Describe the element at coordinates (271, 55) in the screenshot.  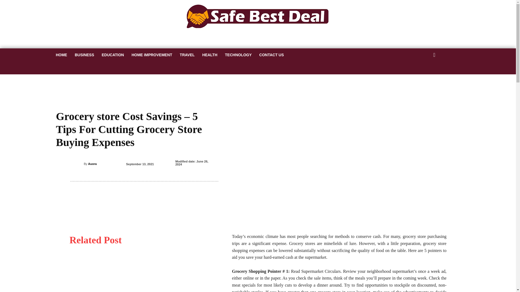
I see `CONTACT US` at that location.